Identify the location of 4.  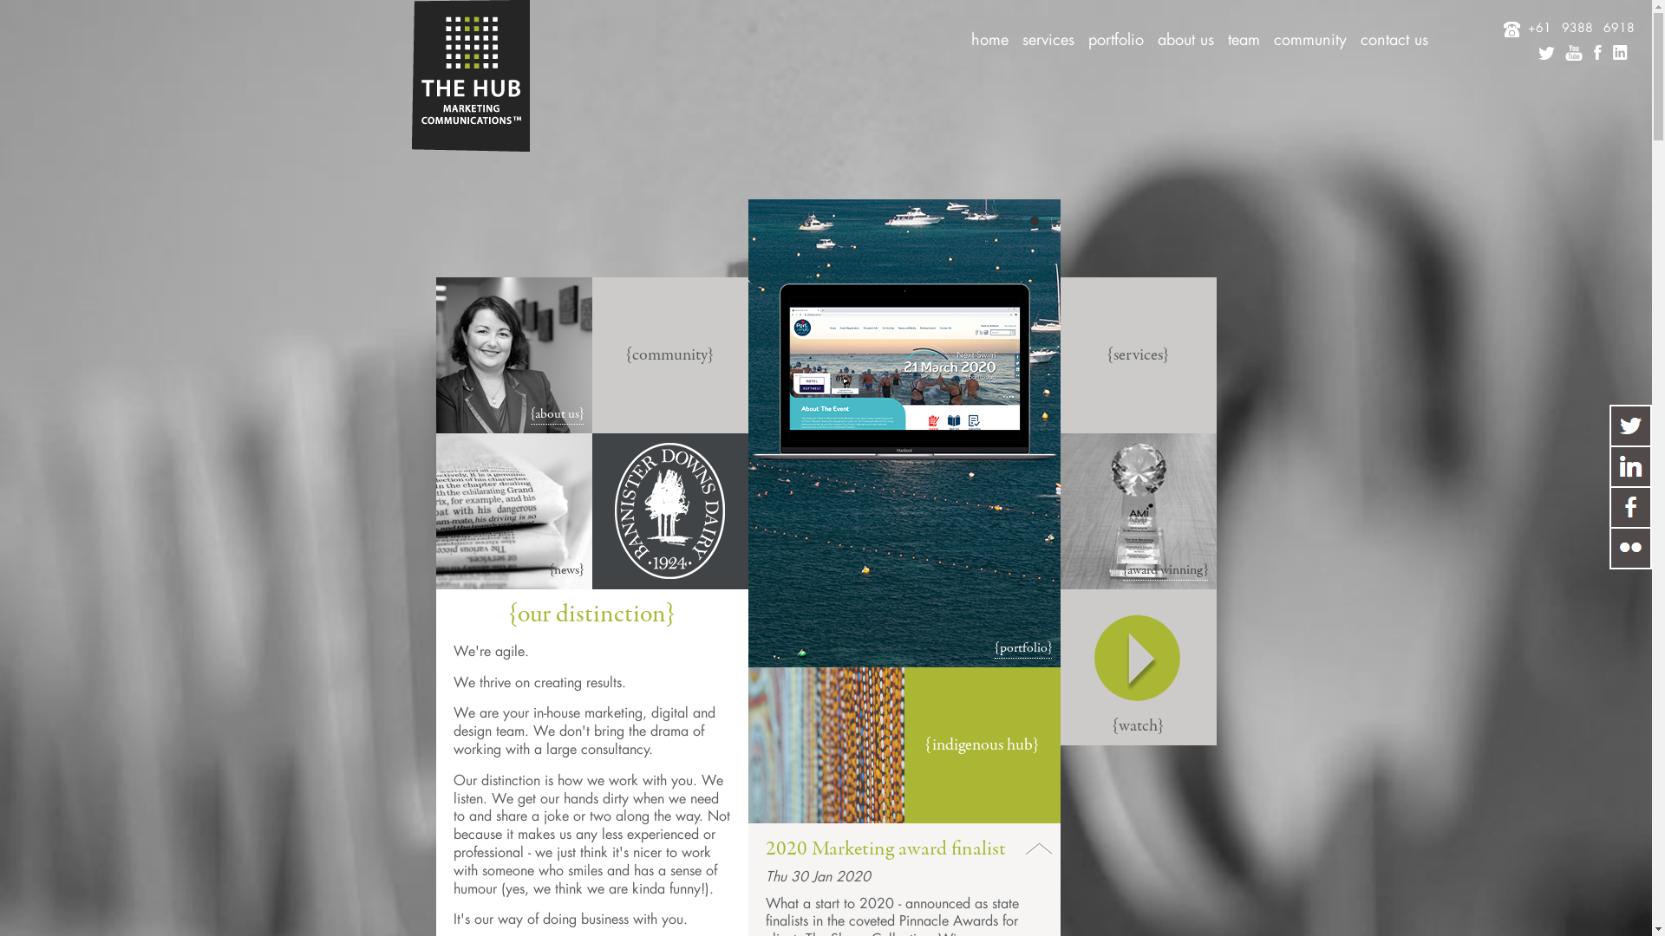
(1035, 221).